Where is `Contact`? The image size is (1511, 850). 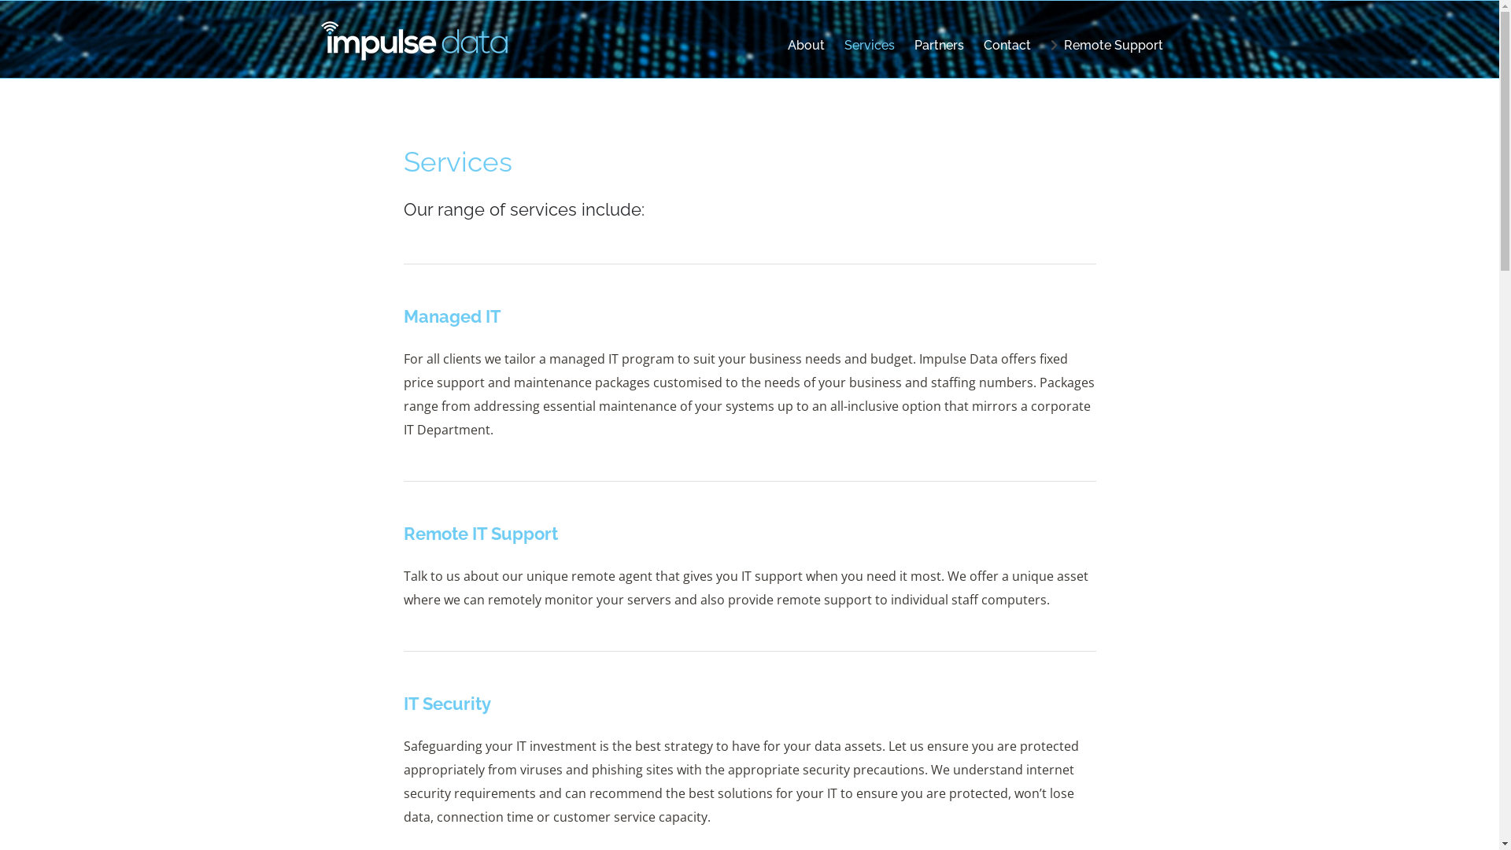 Contact is located at coordinates (1007, 46).